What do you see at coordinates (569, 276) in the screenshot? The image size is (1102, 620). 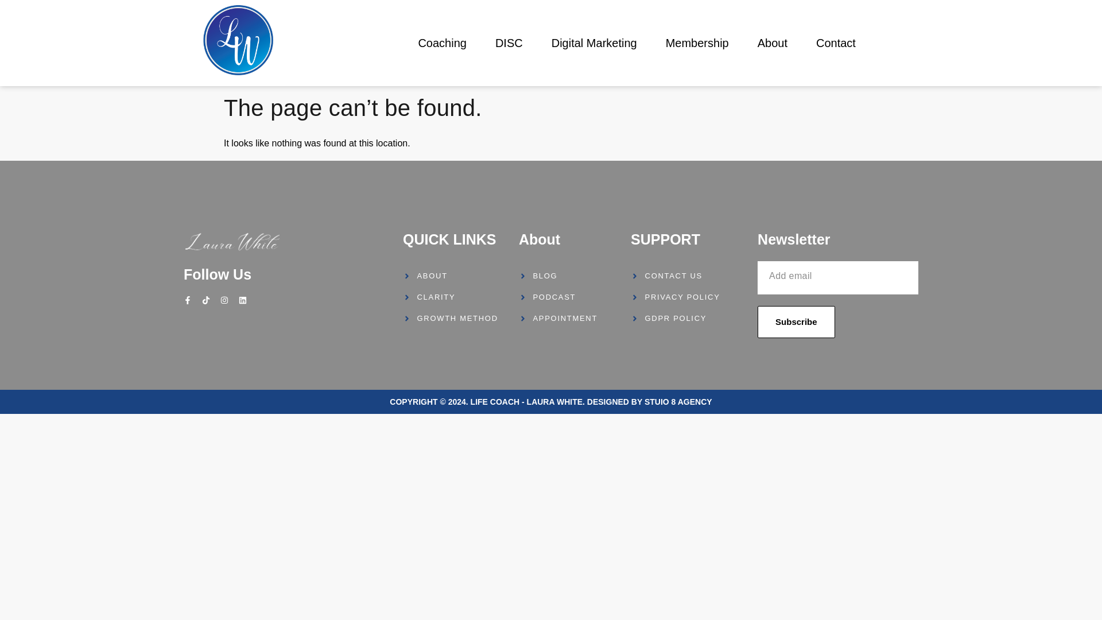 I see `BLOG` at bounding box center [569, 276].